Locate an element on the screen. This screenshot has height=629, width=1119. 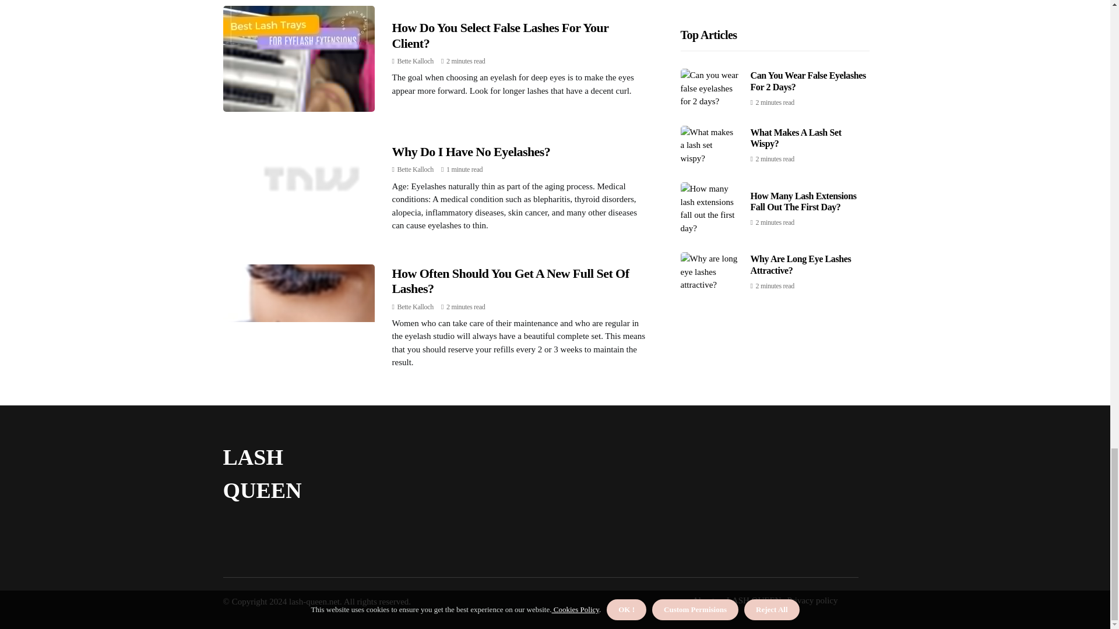
Posts by Bette Kalloch is located at coordinates (415, 61).